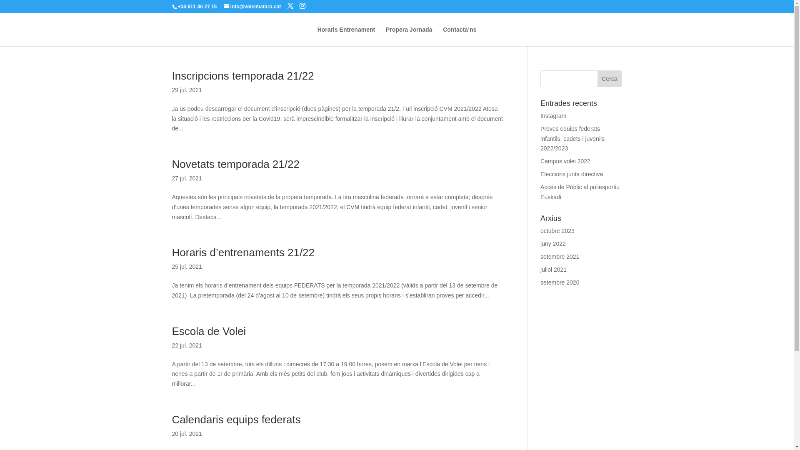  I want to click on Propera Jornada, so click(409, 37).